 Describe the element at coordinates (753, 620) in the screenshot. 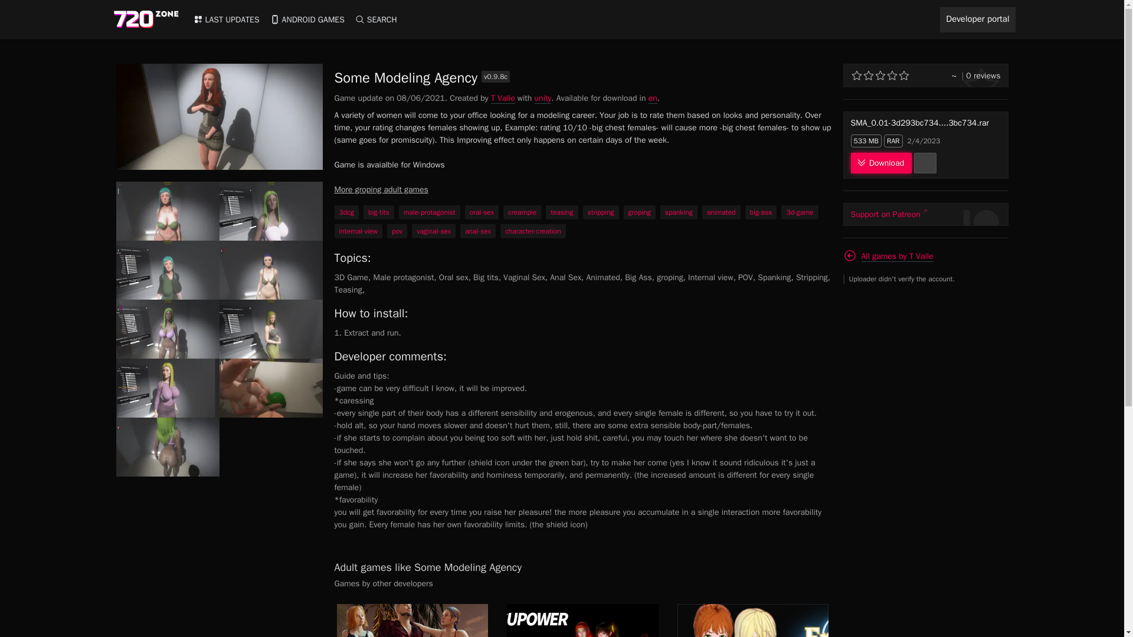

I see `Endless Eden` at that location.